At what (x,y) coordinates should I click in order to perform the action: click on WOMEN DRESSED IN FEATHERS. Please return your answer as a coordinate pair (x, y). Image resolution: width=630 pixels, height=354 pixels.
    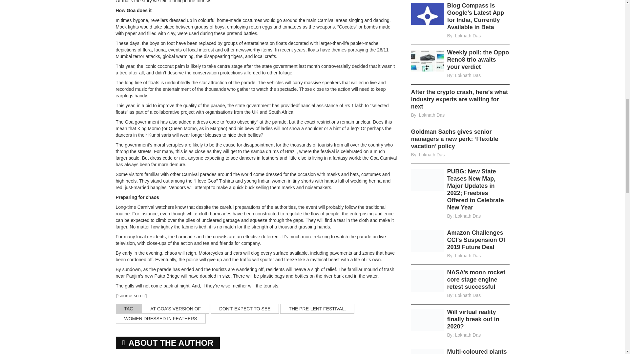
    Looking at the image, I should click on (160, 319).